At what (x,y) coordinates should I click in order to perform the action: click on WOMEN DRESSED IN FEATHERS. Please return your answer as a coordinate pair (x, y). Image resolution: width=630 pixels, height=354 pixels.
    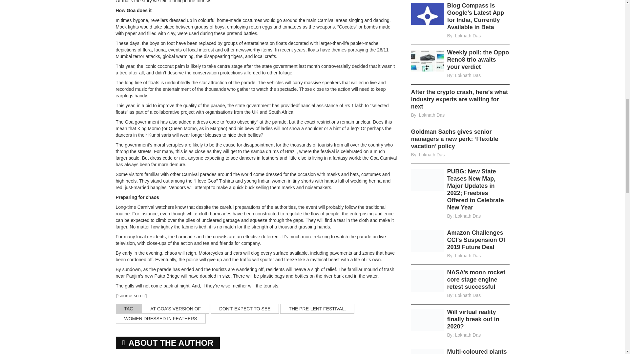
    Looking at the image, I should click on (160, 319).